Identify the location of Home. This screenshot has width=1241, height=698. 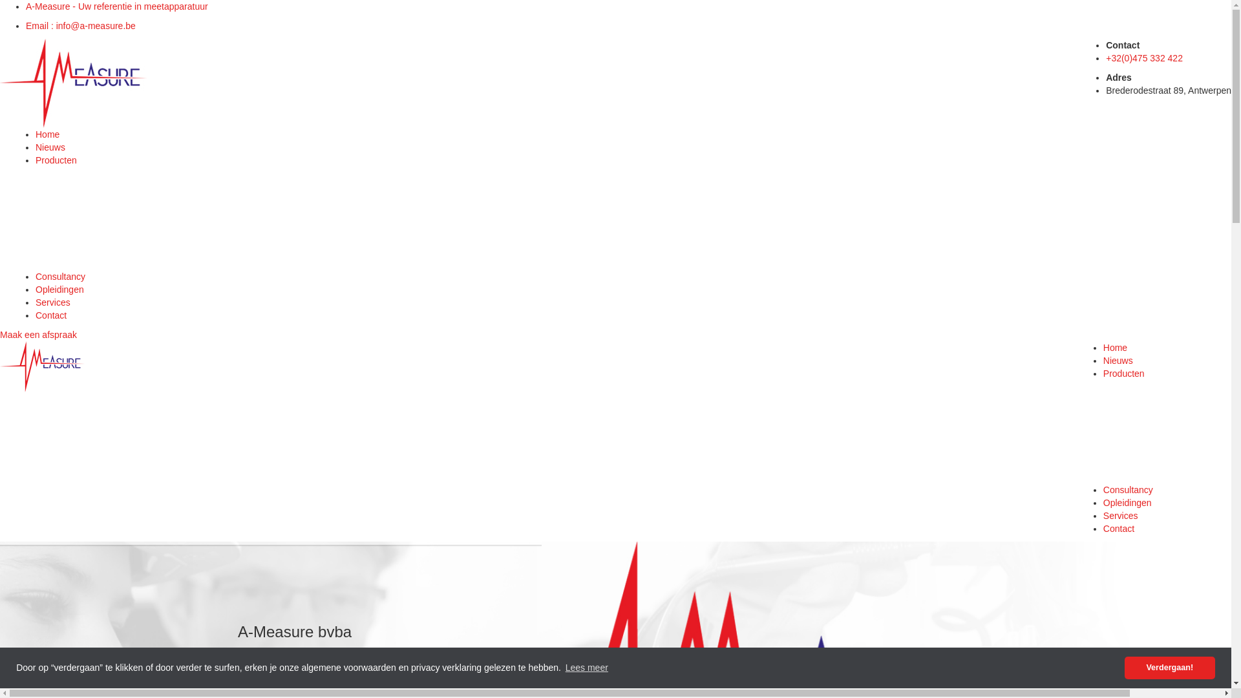
(48, 134).